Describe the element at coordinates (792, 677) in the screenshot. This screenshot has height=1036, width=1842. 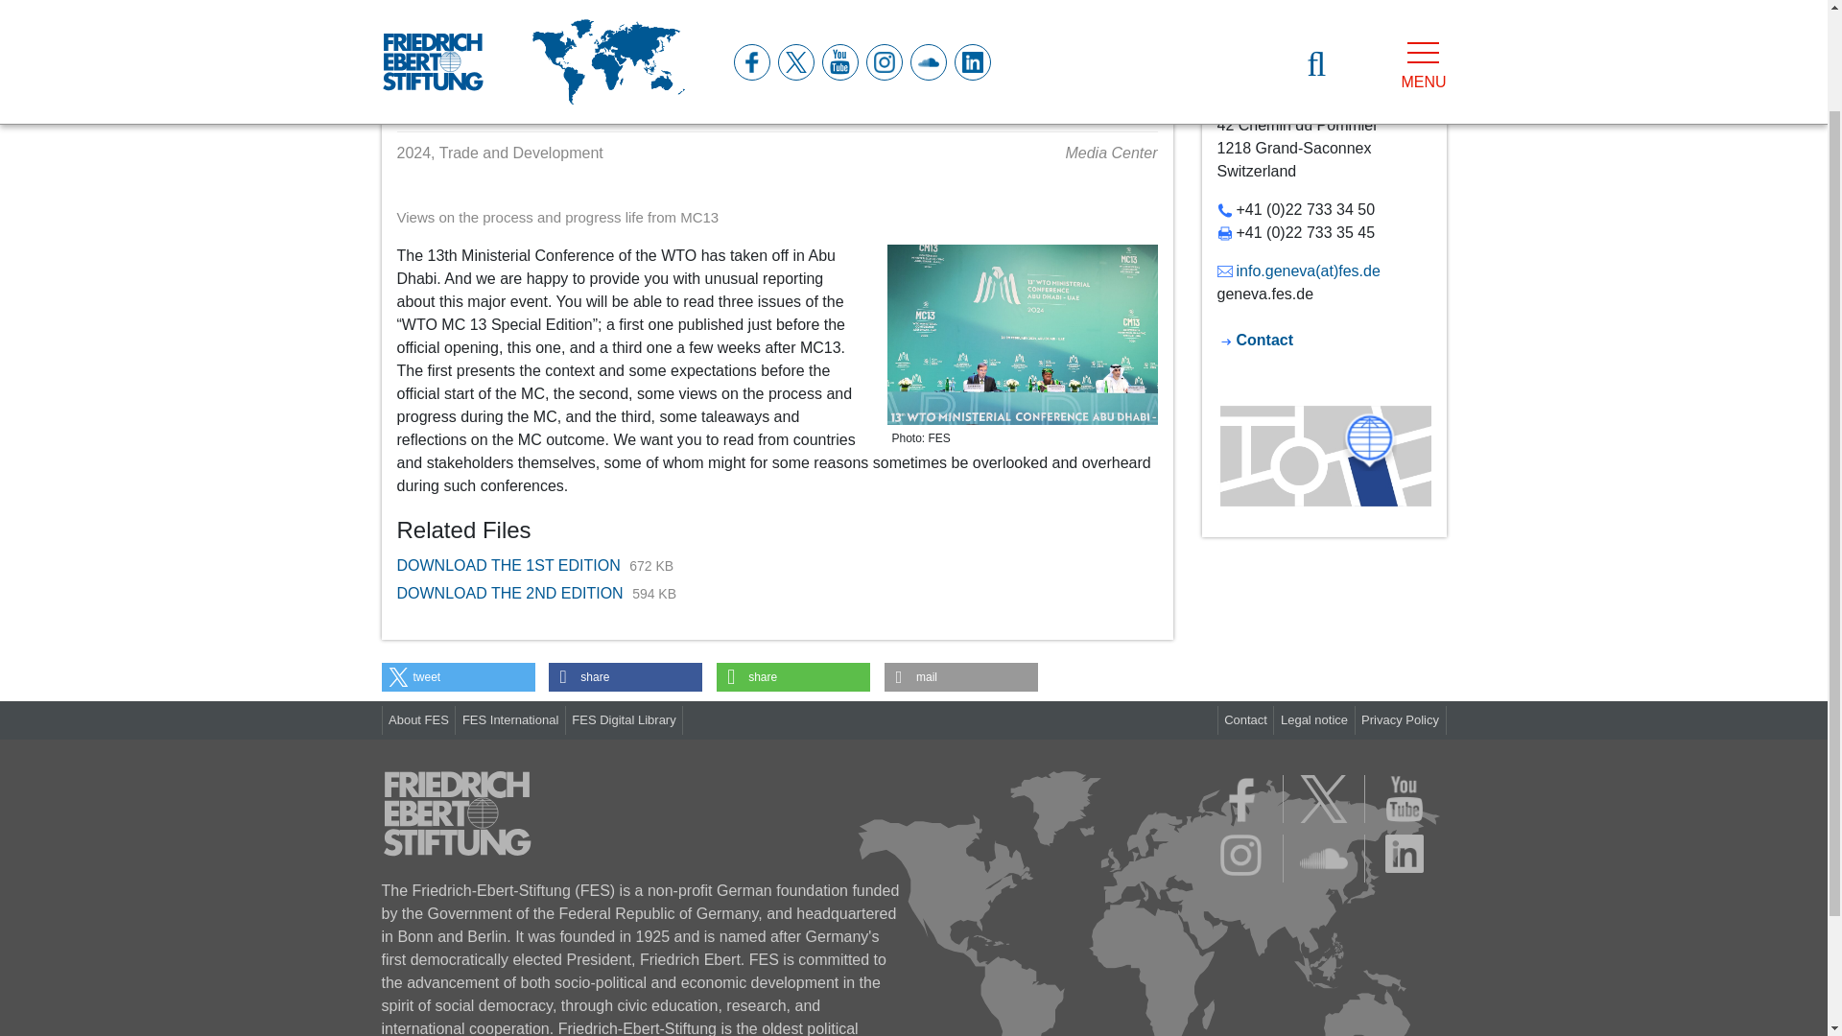
I see `Share on Whatsapp` at that location.